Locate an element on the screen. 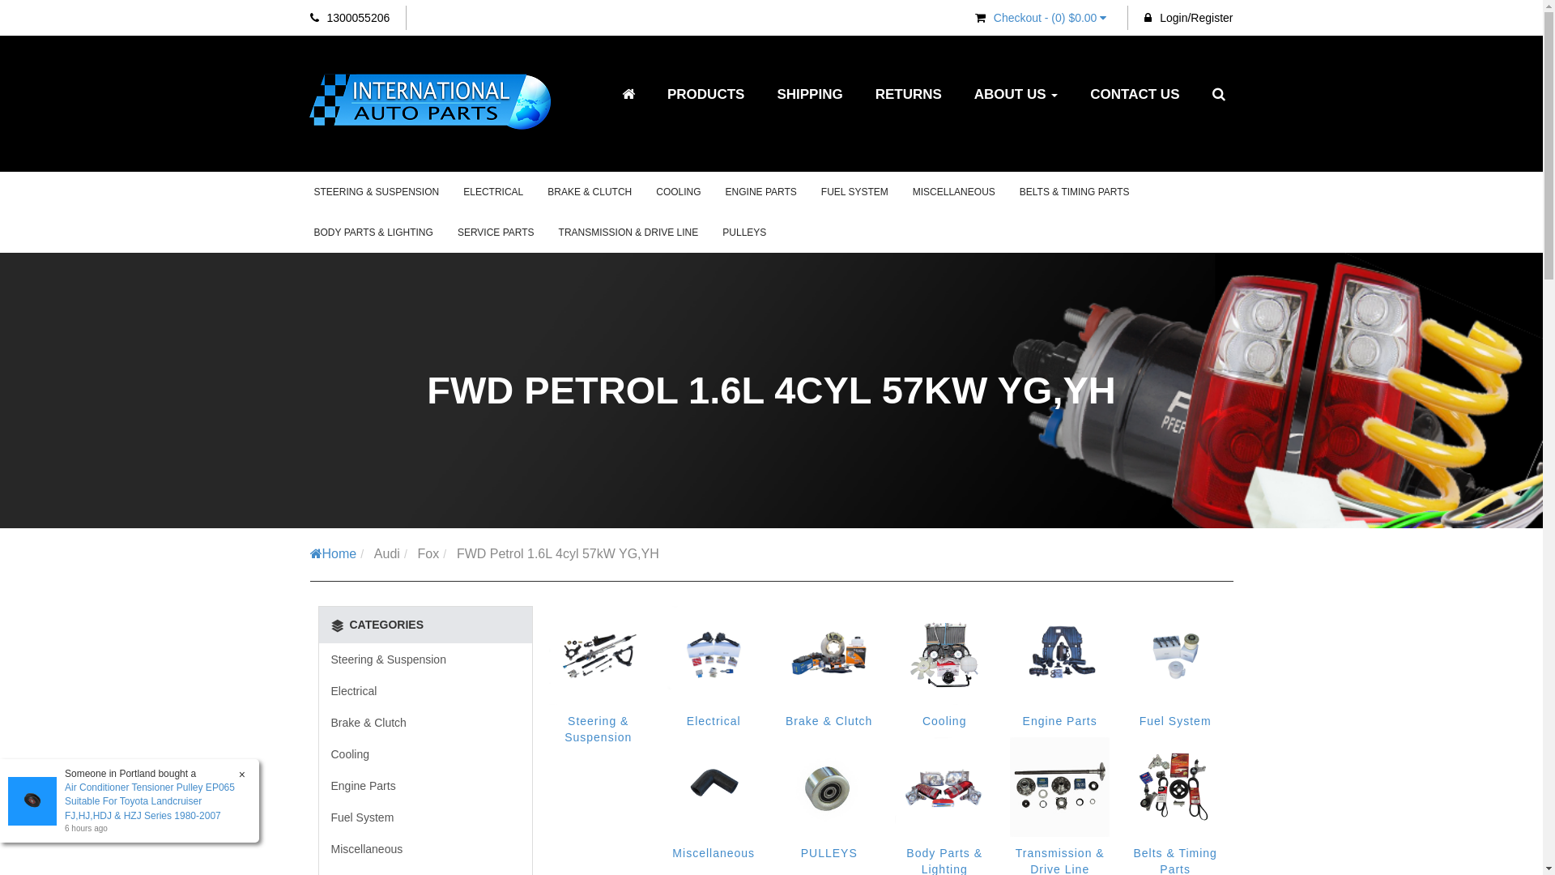  STEERING & SUSPENSION is located at coordinates (376, 192).